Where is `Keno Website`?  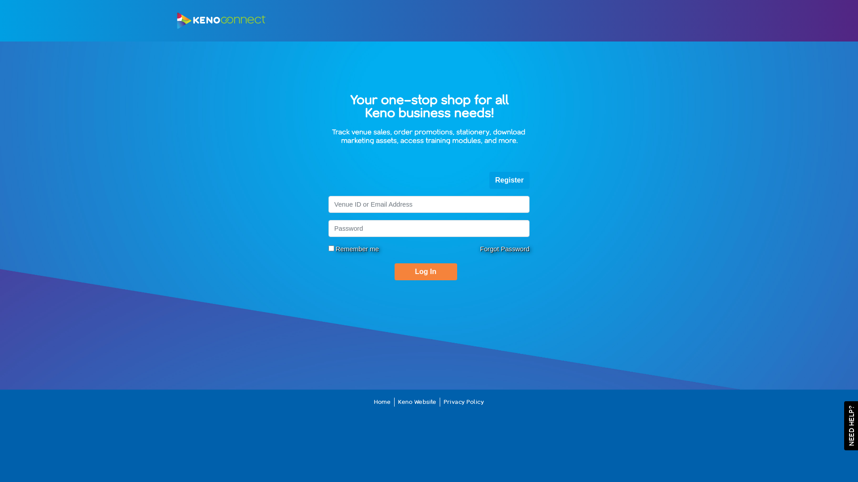 Keno Website is located at coordinates (417, 402).